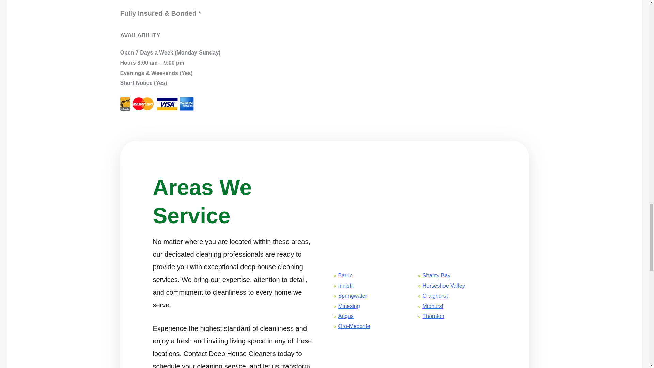 The image size is (654, 368). I want to click on Innisfil, so click(345, 286).